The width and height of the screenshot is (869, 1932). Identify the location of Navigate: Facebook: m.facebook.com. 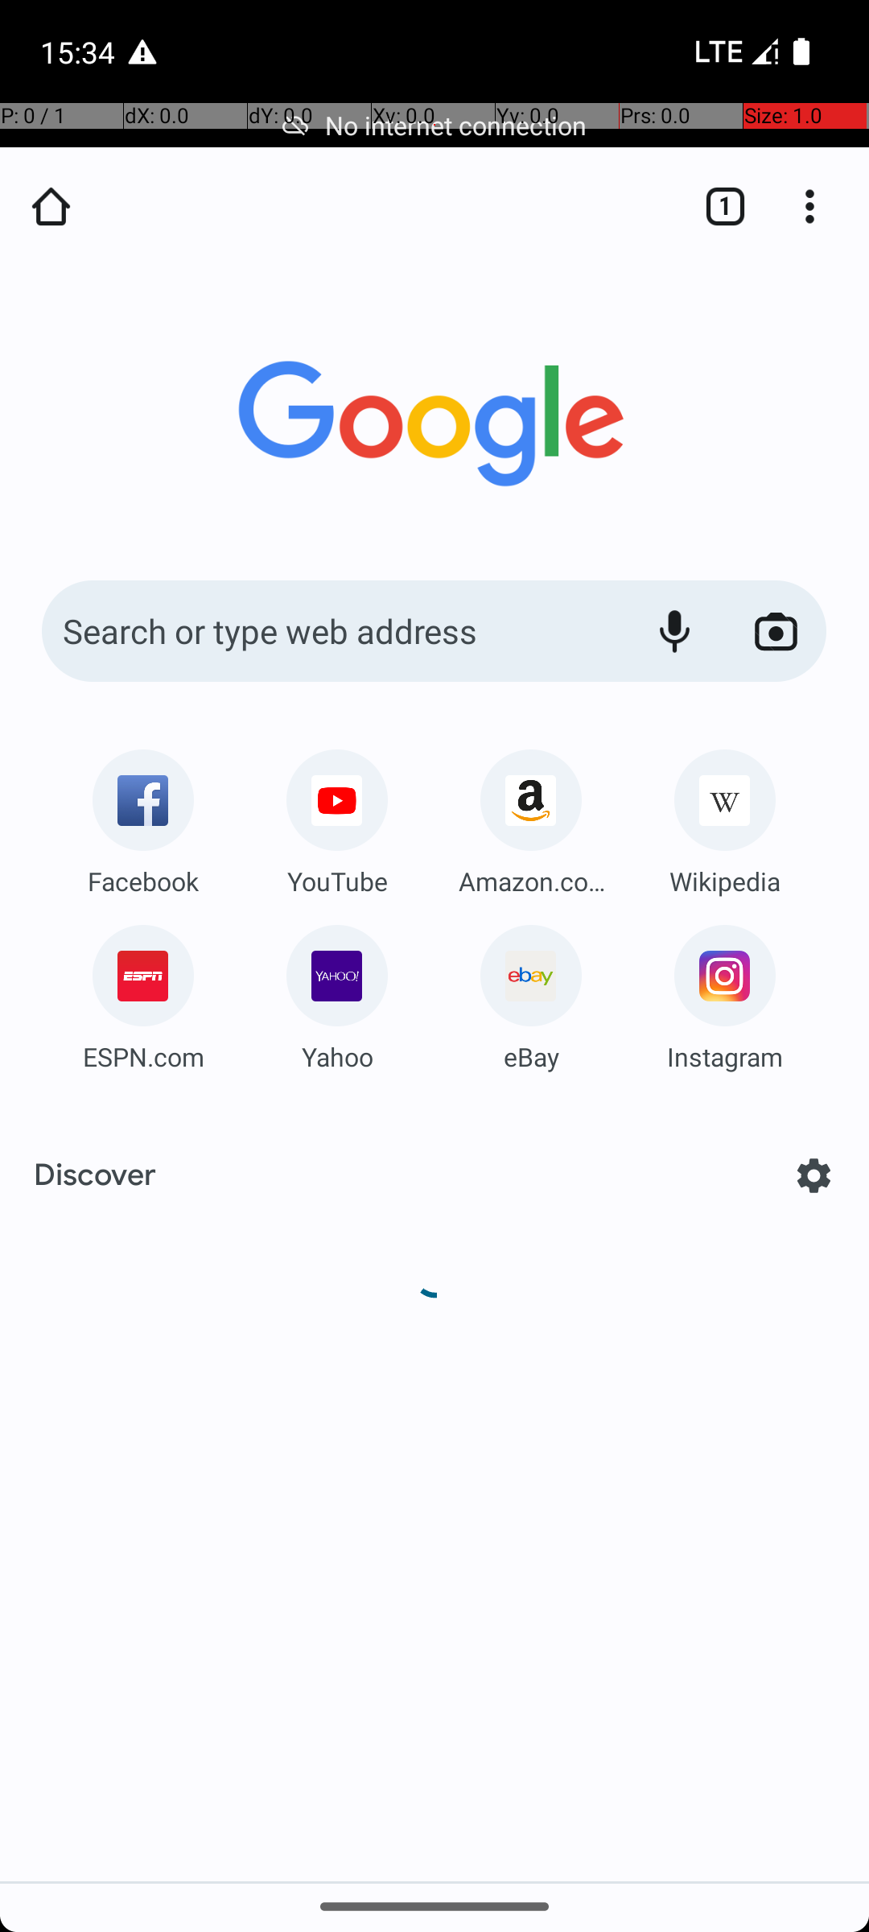
(143, 816).